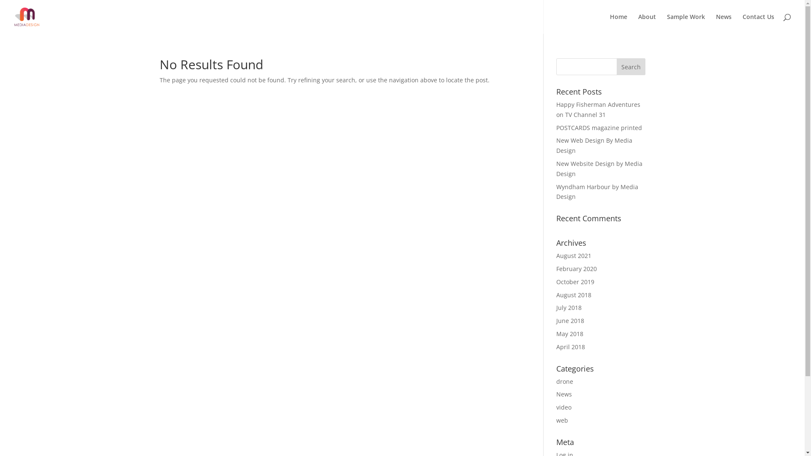 This screenshot has width=811, height=456. I want to click on New Website Design by Media Design, so click(599, 169).